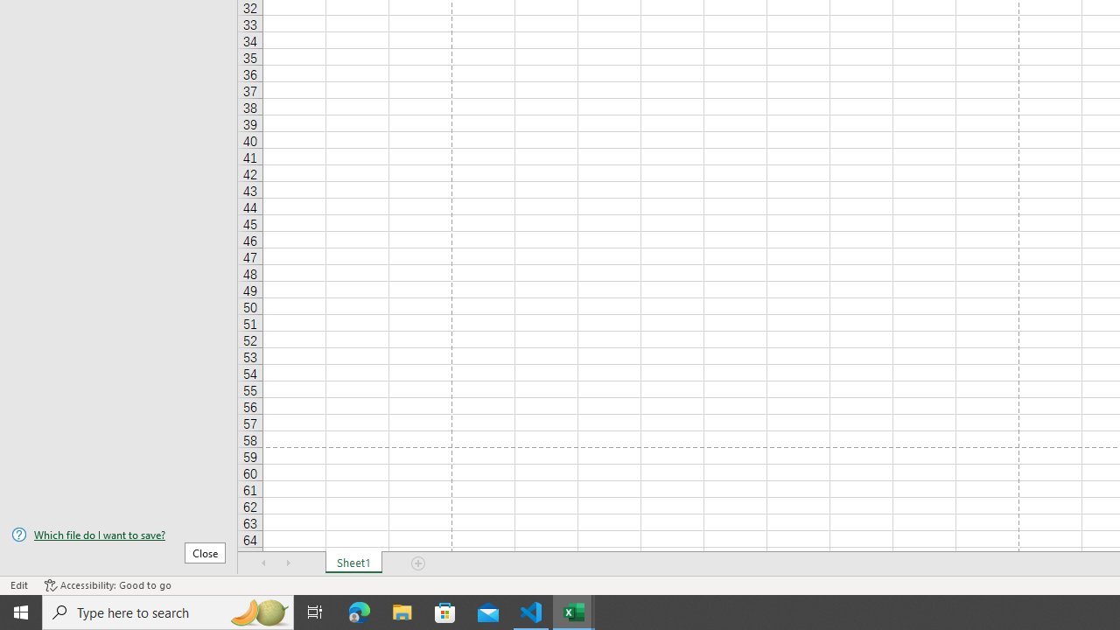 The image size is (1120, 630). What do you see at coordinates (574, 612) in the screenshot?
I see `Excel - 2 running windows` at bounding box center [574, 612].